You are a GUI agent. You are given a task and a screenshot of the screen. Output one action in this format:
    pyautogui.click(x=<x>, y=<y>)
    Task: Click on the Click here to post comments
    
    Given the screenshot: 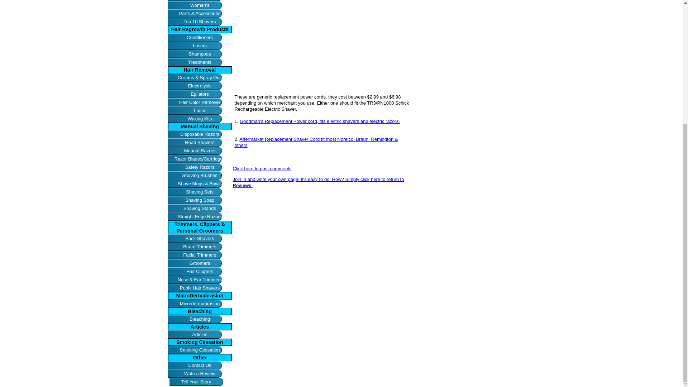 What is the action you would take?
    pyautogui.click(x=262, y=168)
    